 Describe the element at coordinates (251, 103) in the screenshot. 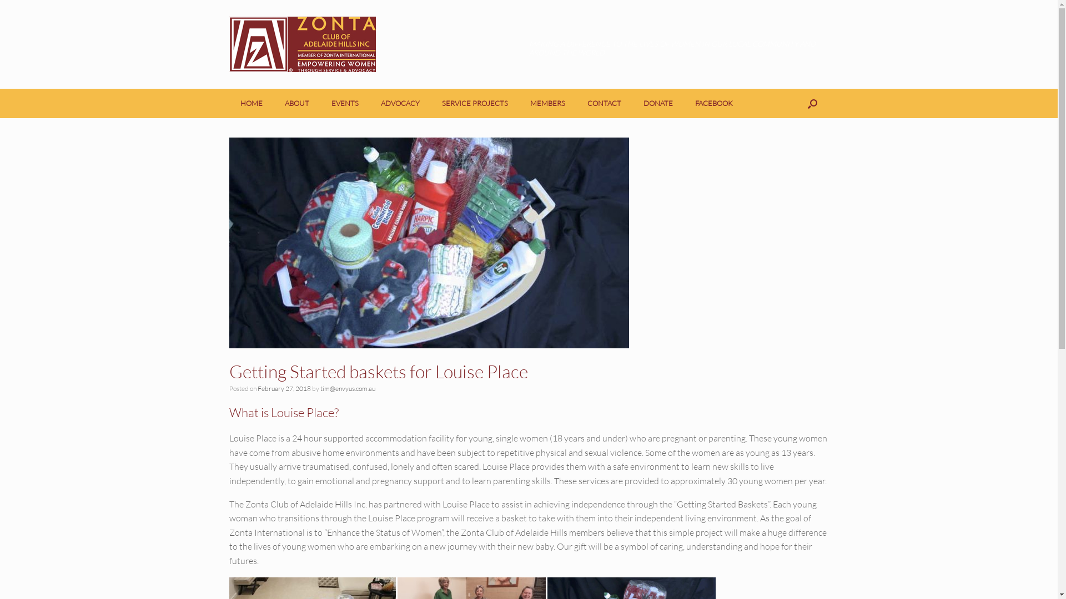

I see `HOME` at that location.